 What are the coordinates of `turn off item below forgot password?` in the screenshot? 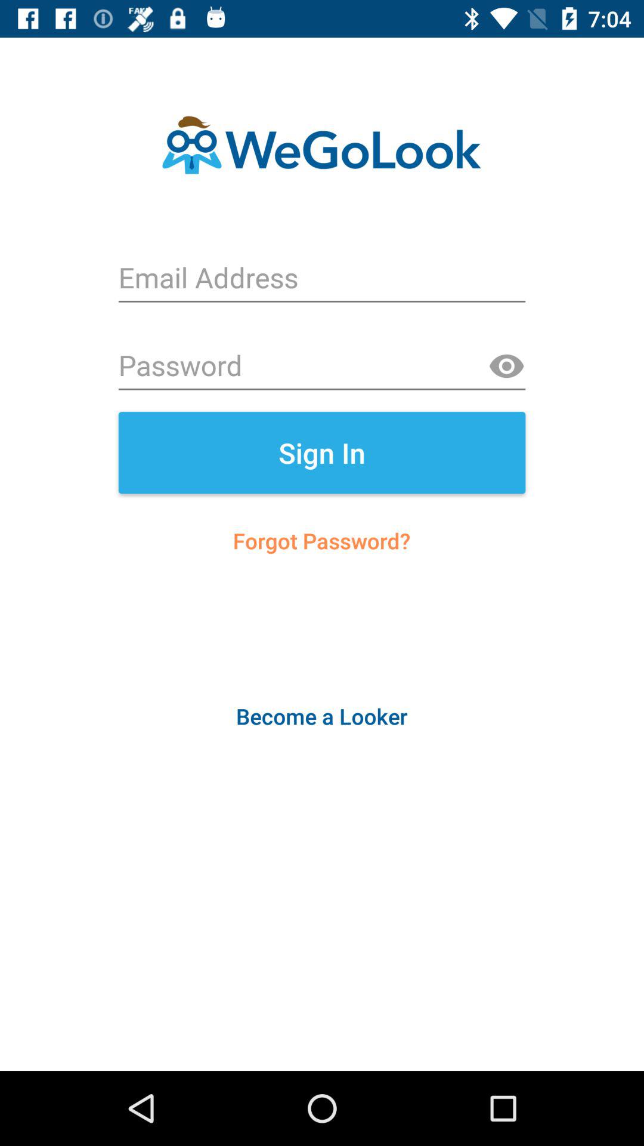 It's located at (321, 716).